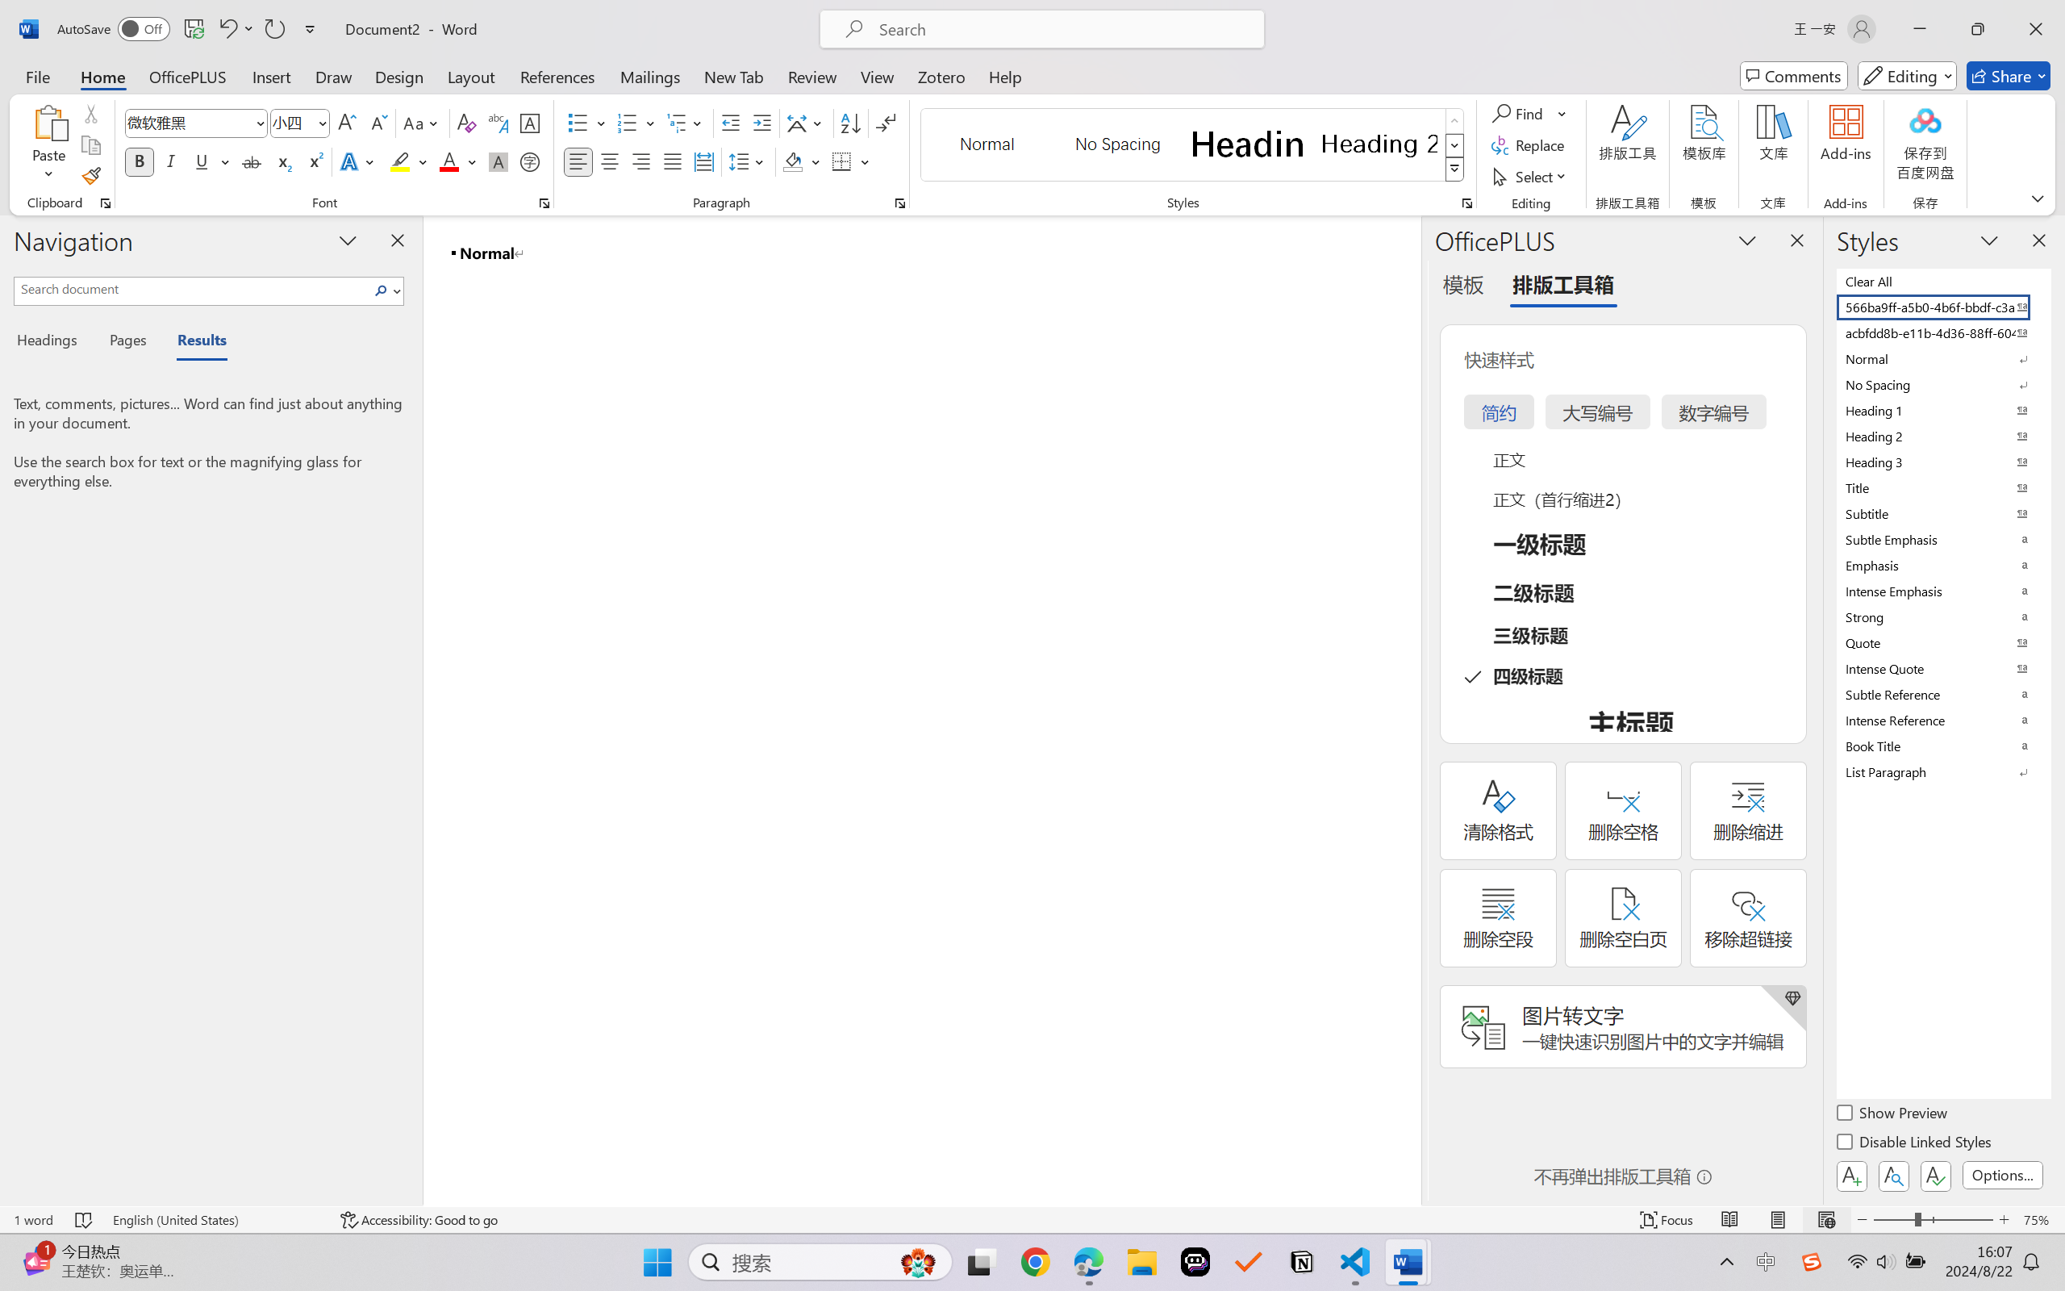  Describe the element at coordinates (497, 123) in the screenshot. I see `Phonetic Guide...` at that location.